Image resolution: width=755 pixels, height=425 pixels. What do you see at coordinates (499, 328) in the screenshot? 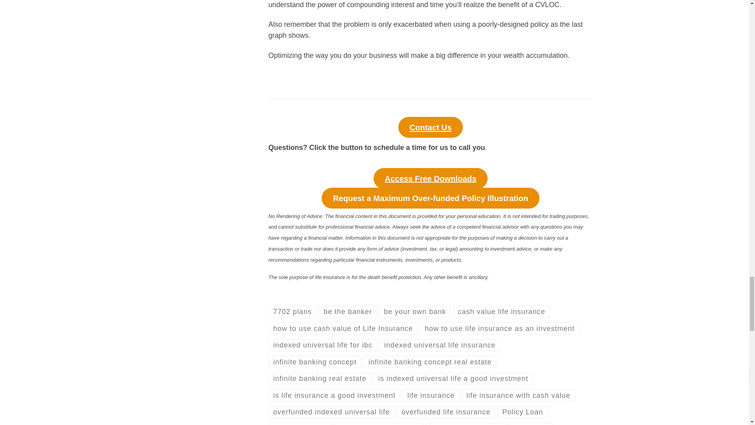
I see `View all posts in how to use life insurance as an investment` at bounding box center [499, 328].